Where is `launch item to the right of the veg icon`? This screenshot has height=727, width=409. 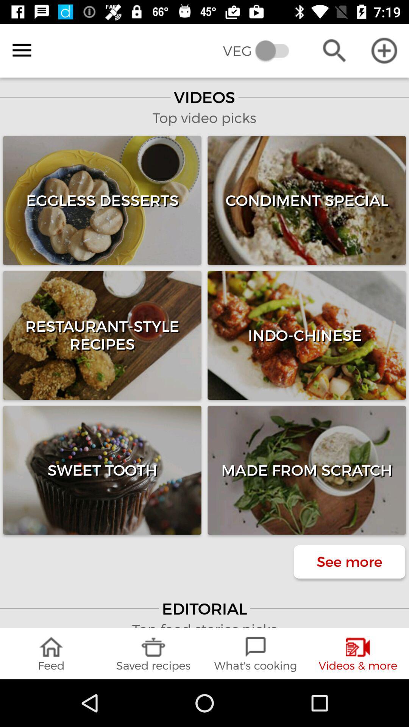
launch item to the right of the veg icon is located at coordinates (334, 51).